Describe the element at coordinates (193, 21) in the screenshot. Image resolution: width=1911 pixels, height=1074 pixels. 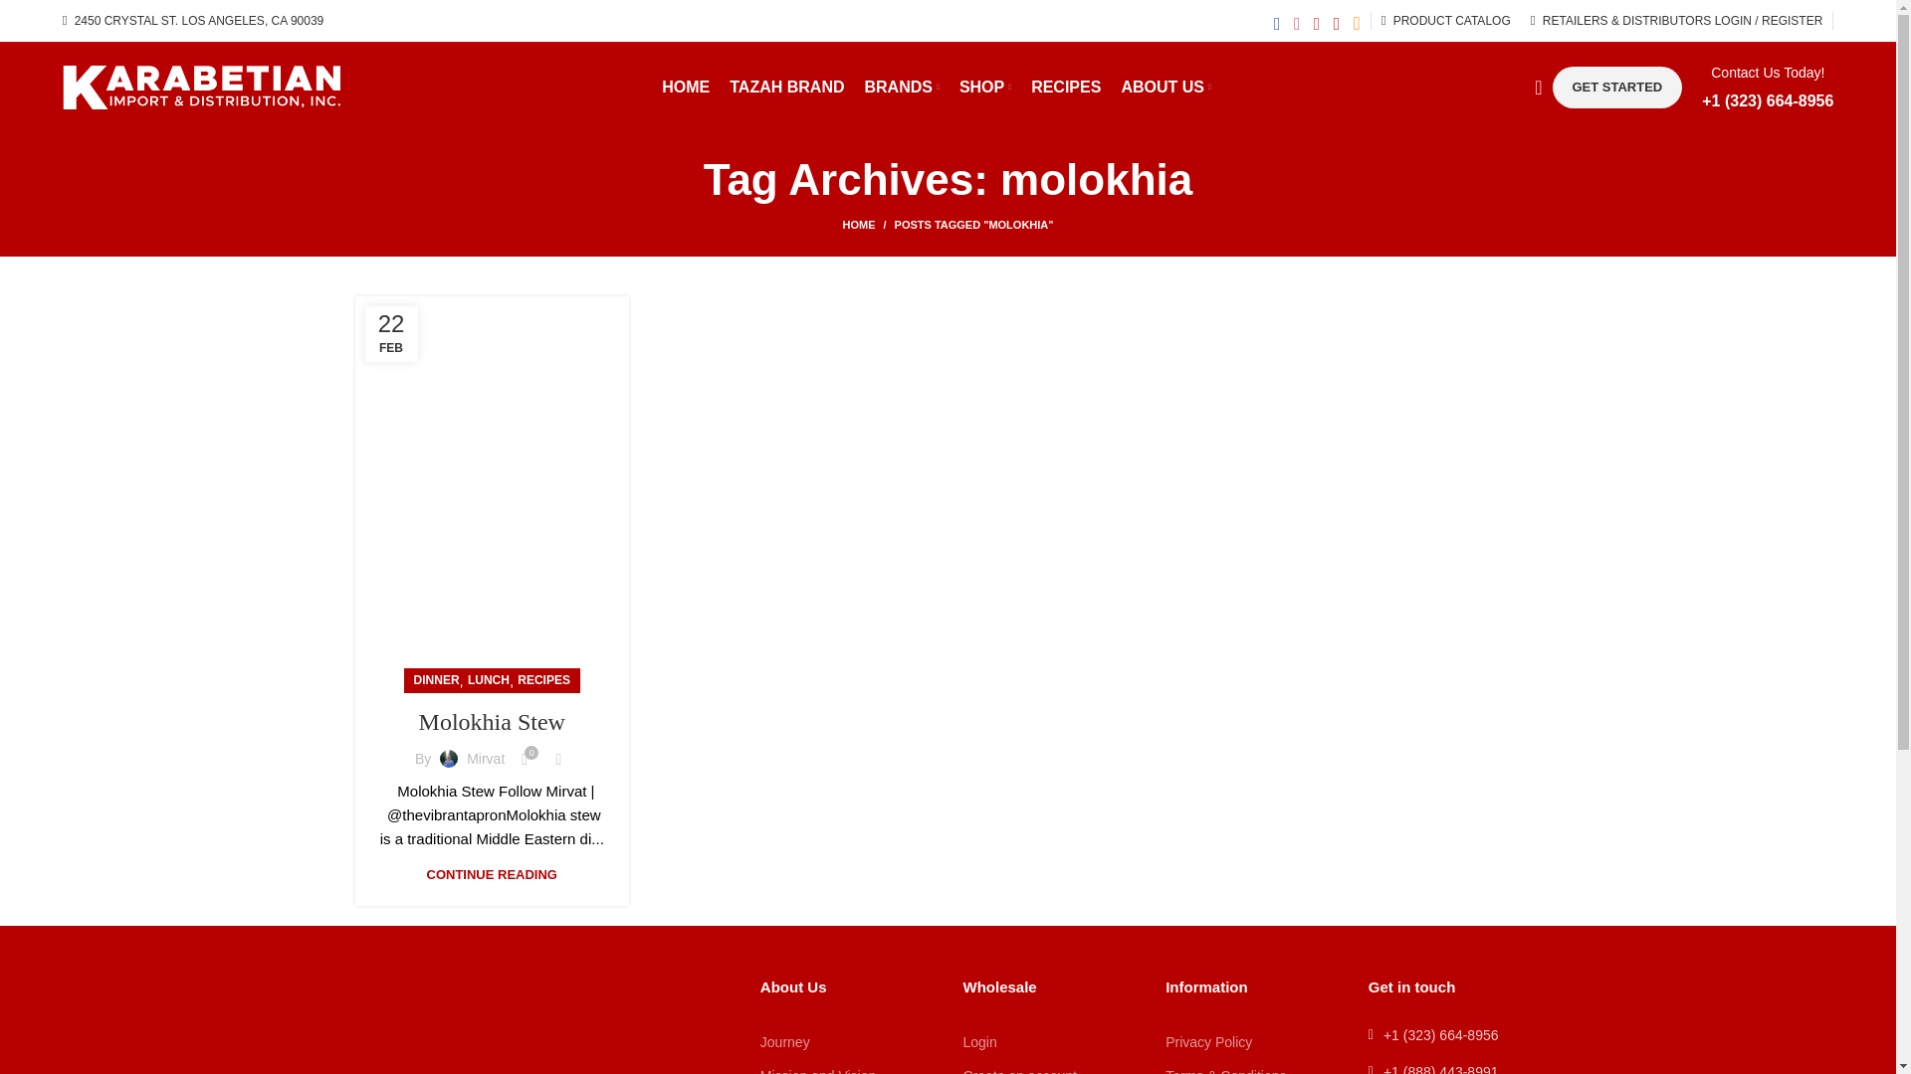
I see `2450 CRYSTAL ST. LOS ANGELES, CA 90039` at that location.